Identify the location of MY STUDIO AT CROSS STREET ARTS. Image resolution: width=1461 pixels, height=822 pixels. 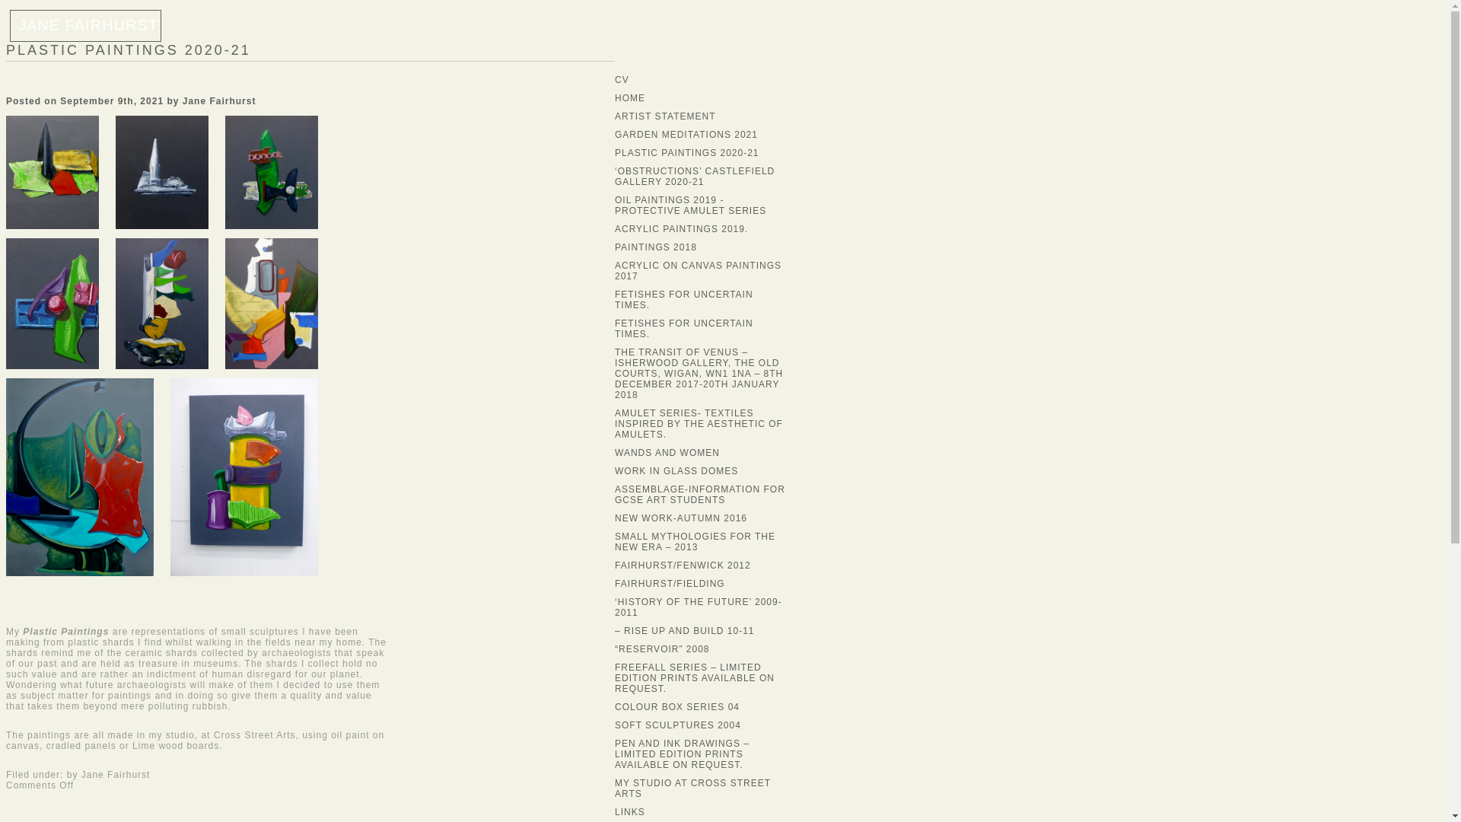
(692, 788).